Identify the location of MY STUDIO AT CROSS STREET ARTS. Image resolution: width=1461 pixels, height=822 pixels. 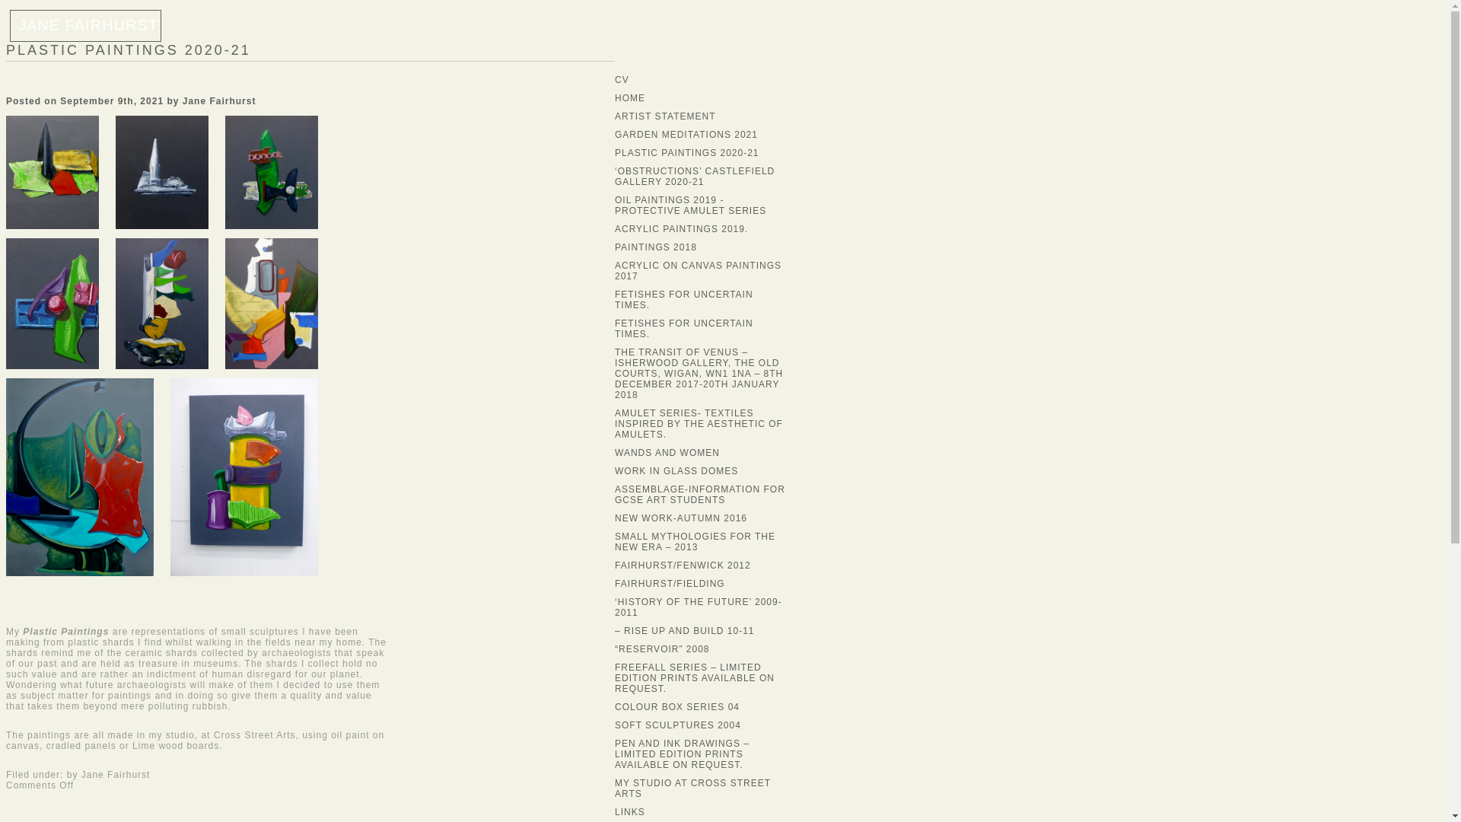
(692, 788).